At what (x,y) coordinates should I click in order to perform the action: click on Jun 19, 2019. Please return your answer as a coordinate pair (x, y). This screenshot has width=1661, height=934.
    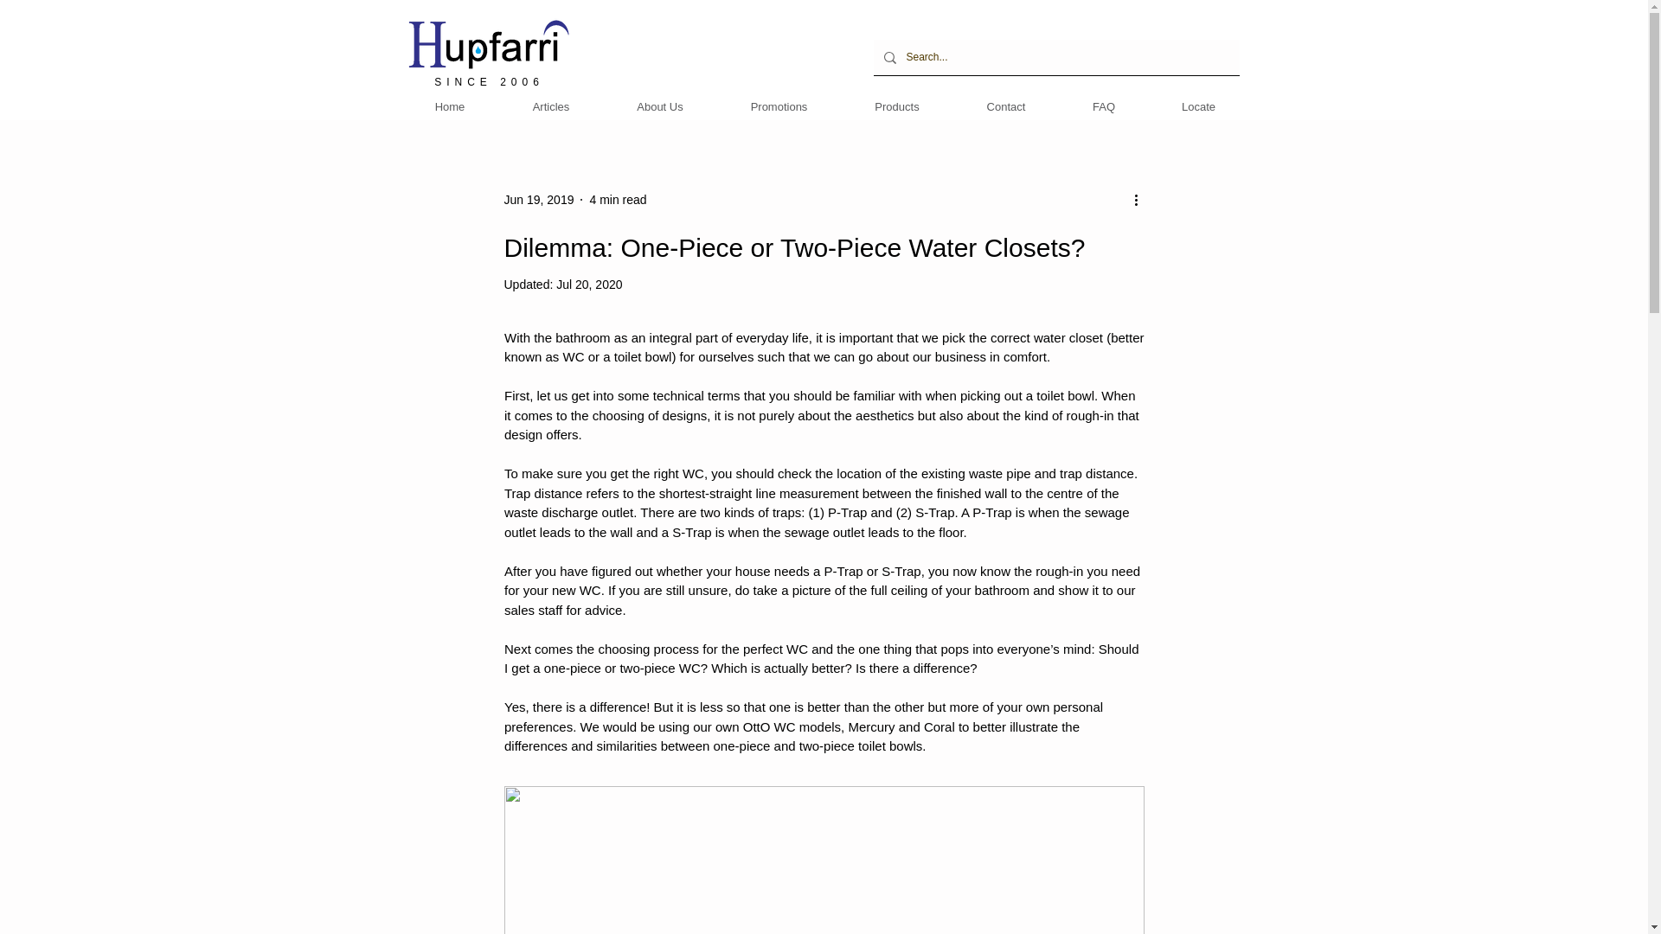
    Looking at the image, I should click on (538, 199).